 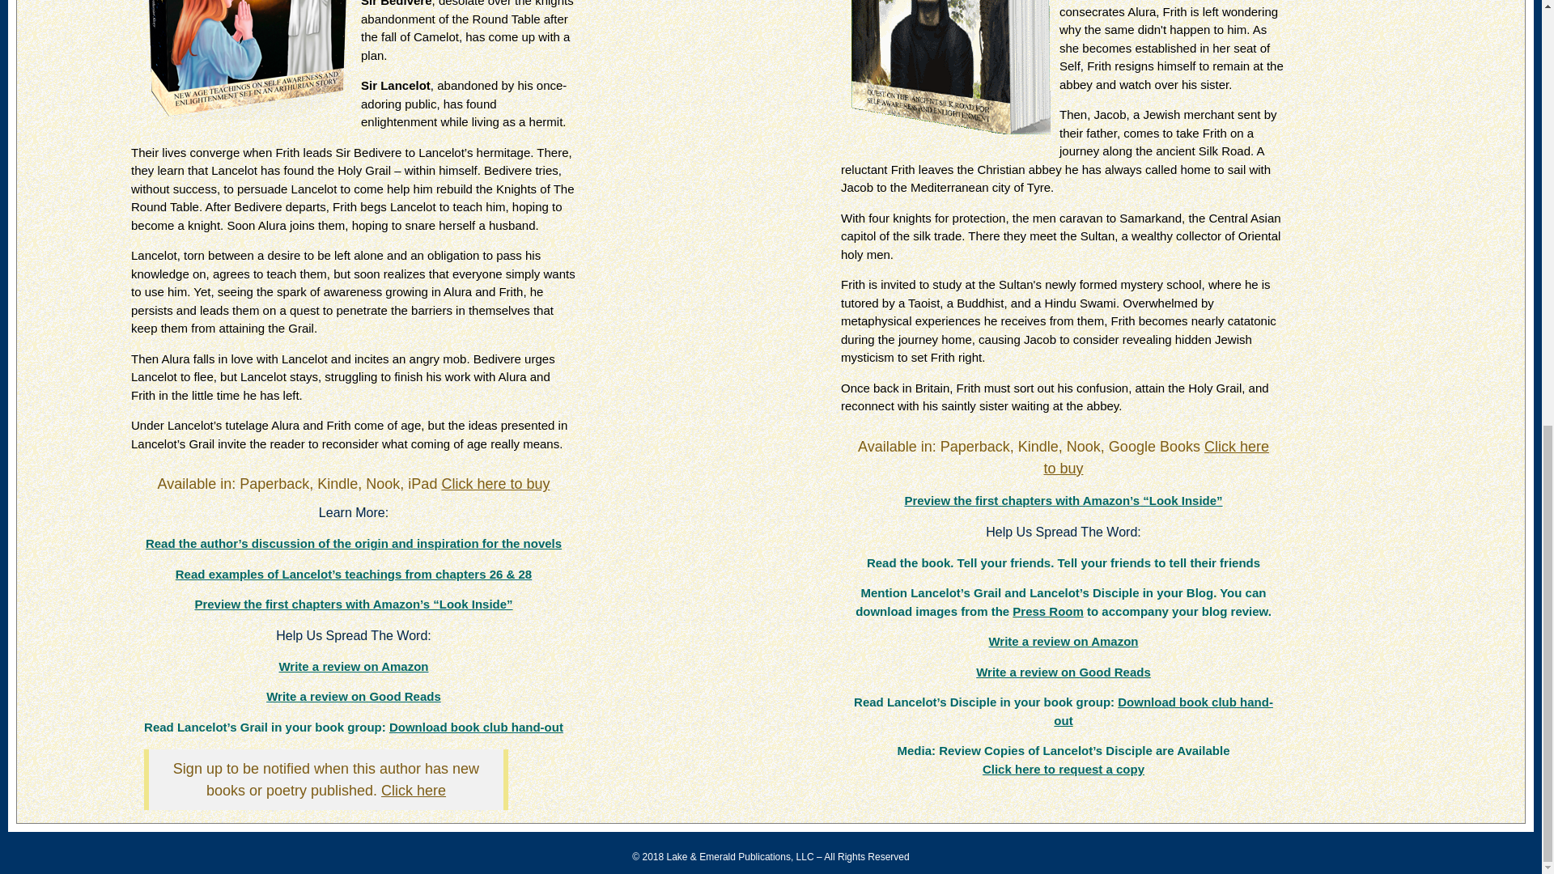 What do you see at coordinates (353, 666) in the screenshot?
I see `Write a review on Amazon` at bounding box center [353, 666].